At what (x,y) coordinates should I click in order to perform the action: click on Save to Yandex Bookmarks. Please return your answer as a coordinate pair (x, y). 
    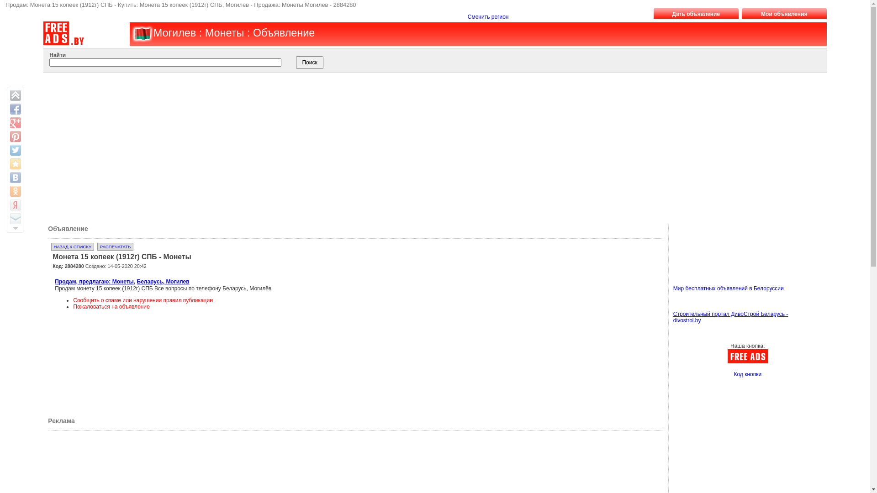
    Looking at the image, I should click on (16, 205).